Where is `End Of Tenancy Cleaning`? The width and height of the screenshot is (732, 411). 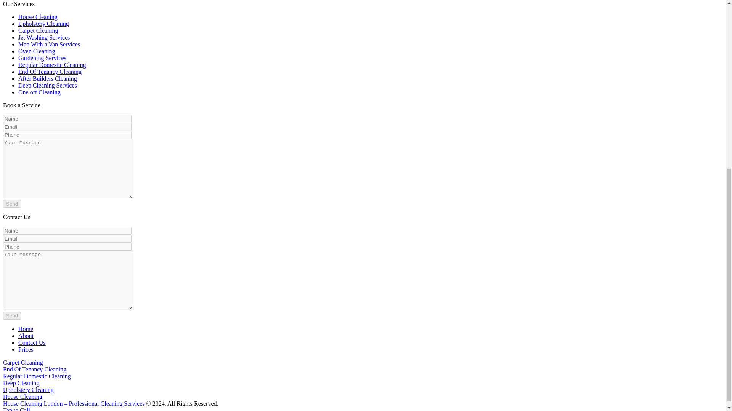 End Of Tenancy Cleaning is located at coordinates (34, 369).